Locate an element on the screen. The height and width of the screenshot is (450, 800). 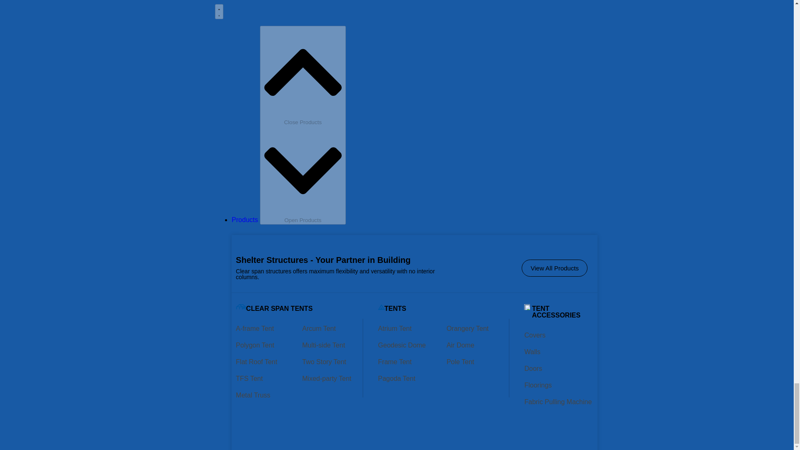
facebook is located at coordinates (612, 3).